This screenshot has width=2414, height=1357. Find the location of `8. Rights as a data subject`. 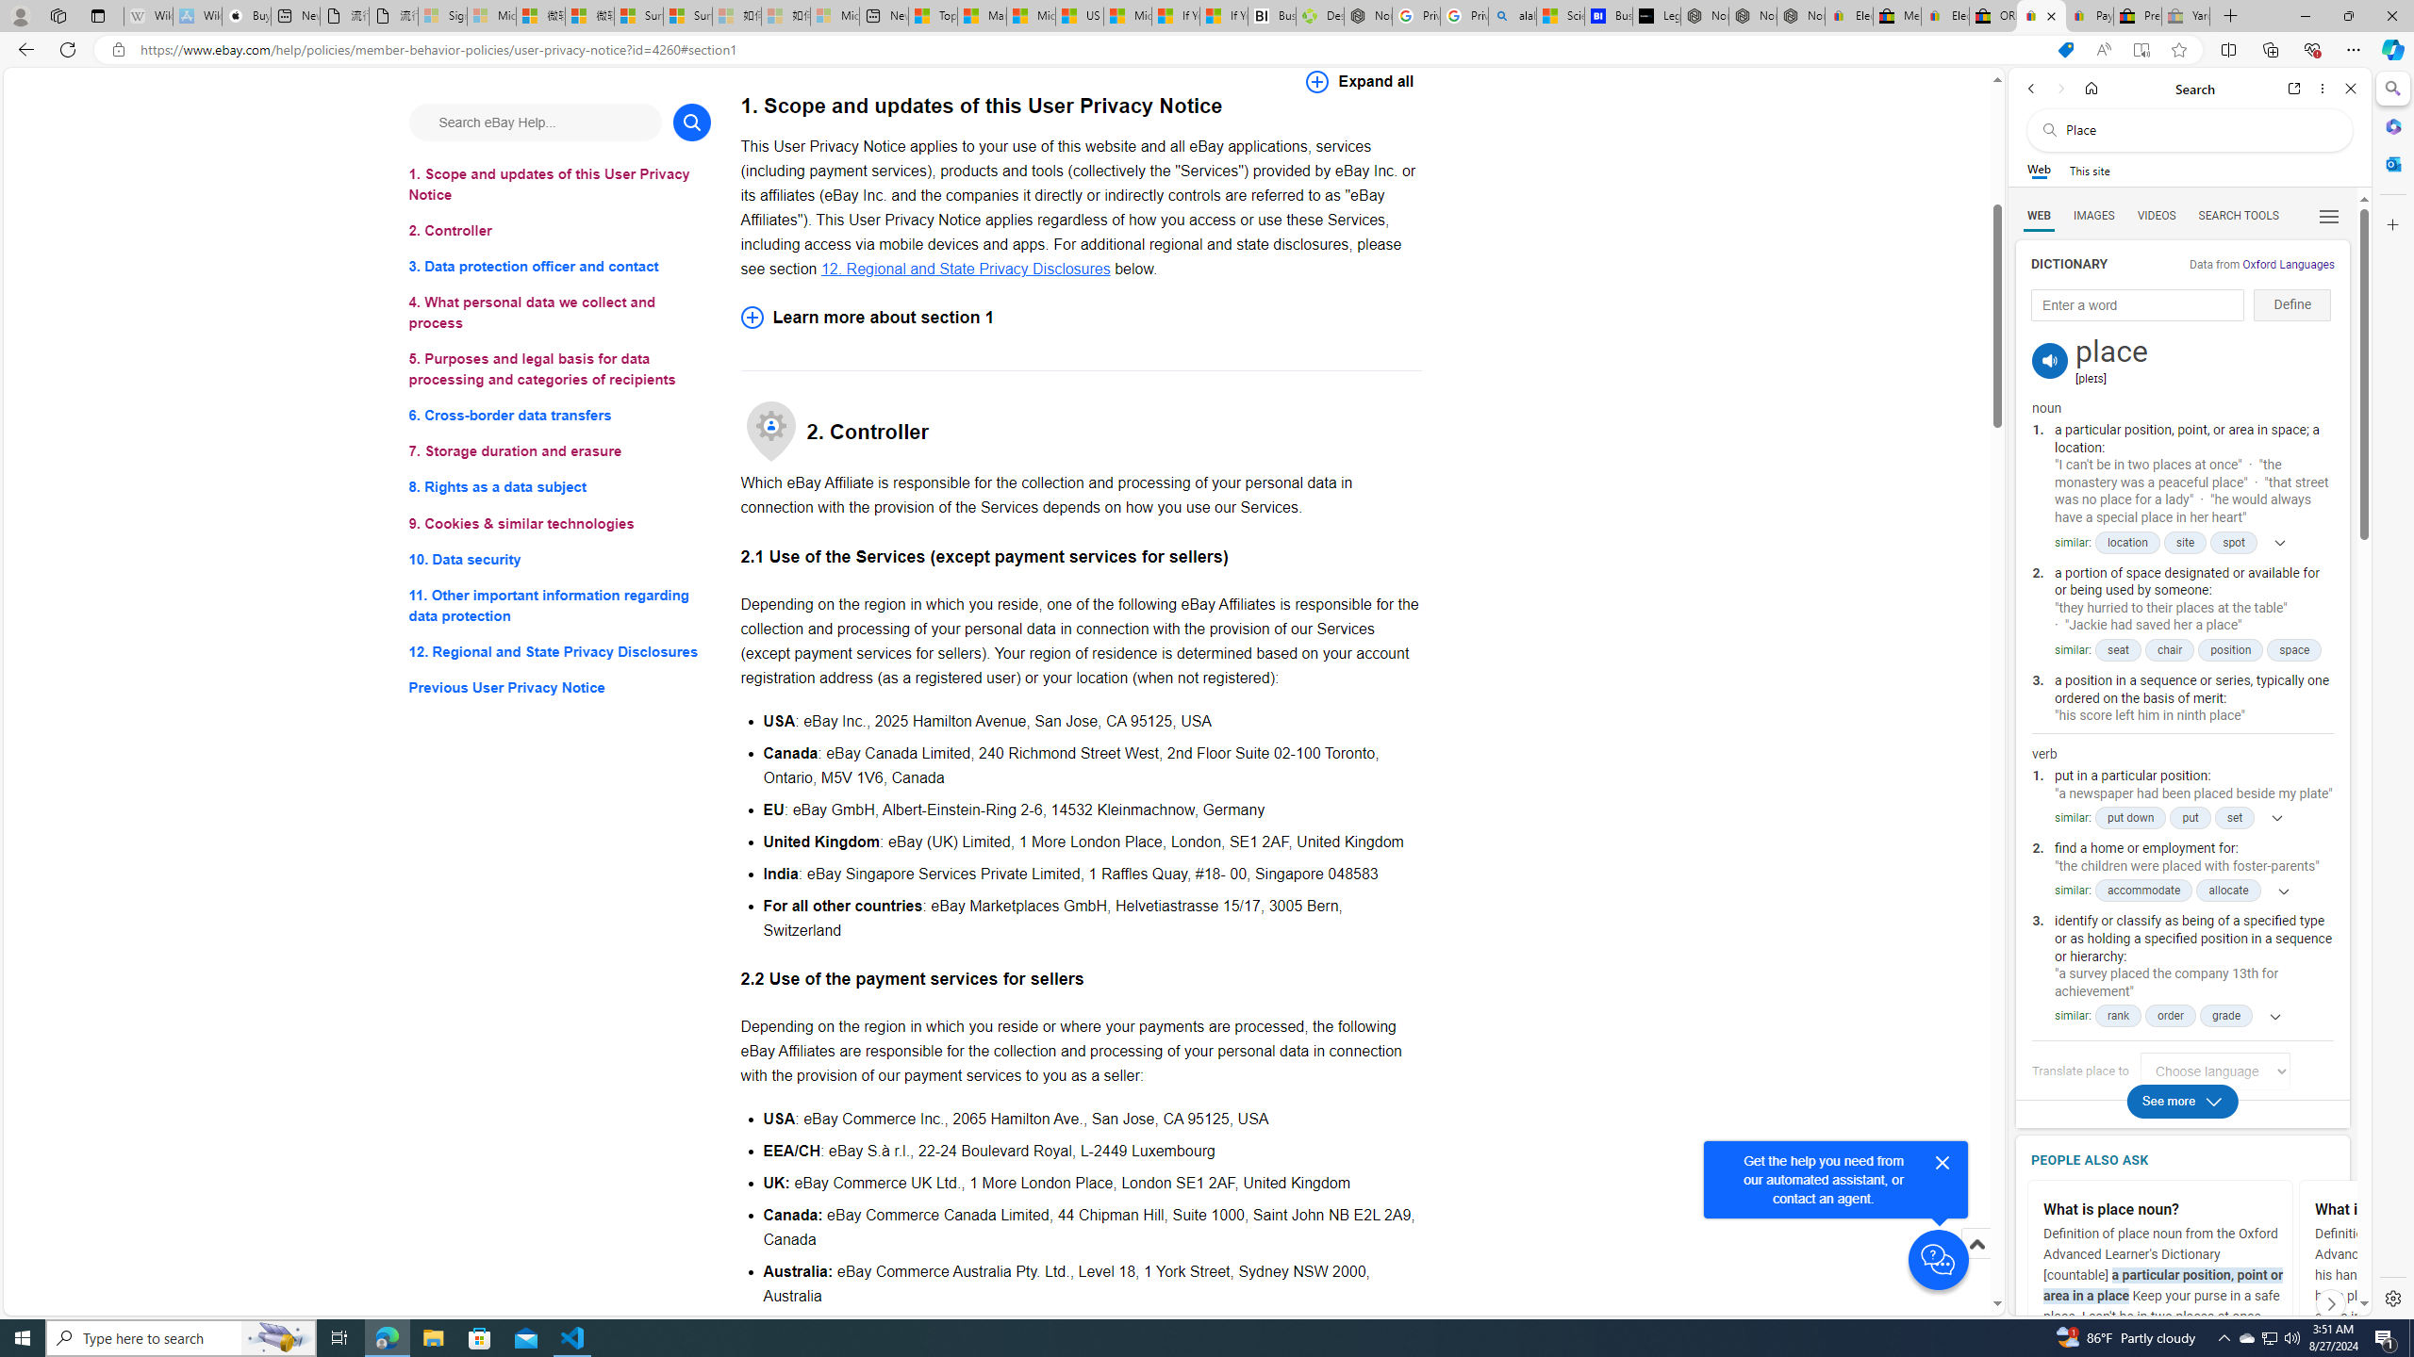

8. Rights as a data subject is located at coordinates (560, 486).